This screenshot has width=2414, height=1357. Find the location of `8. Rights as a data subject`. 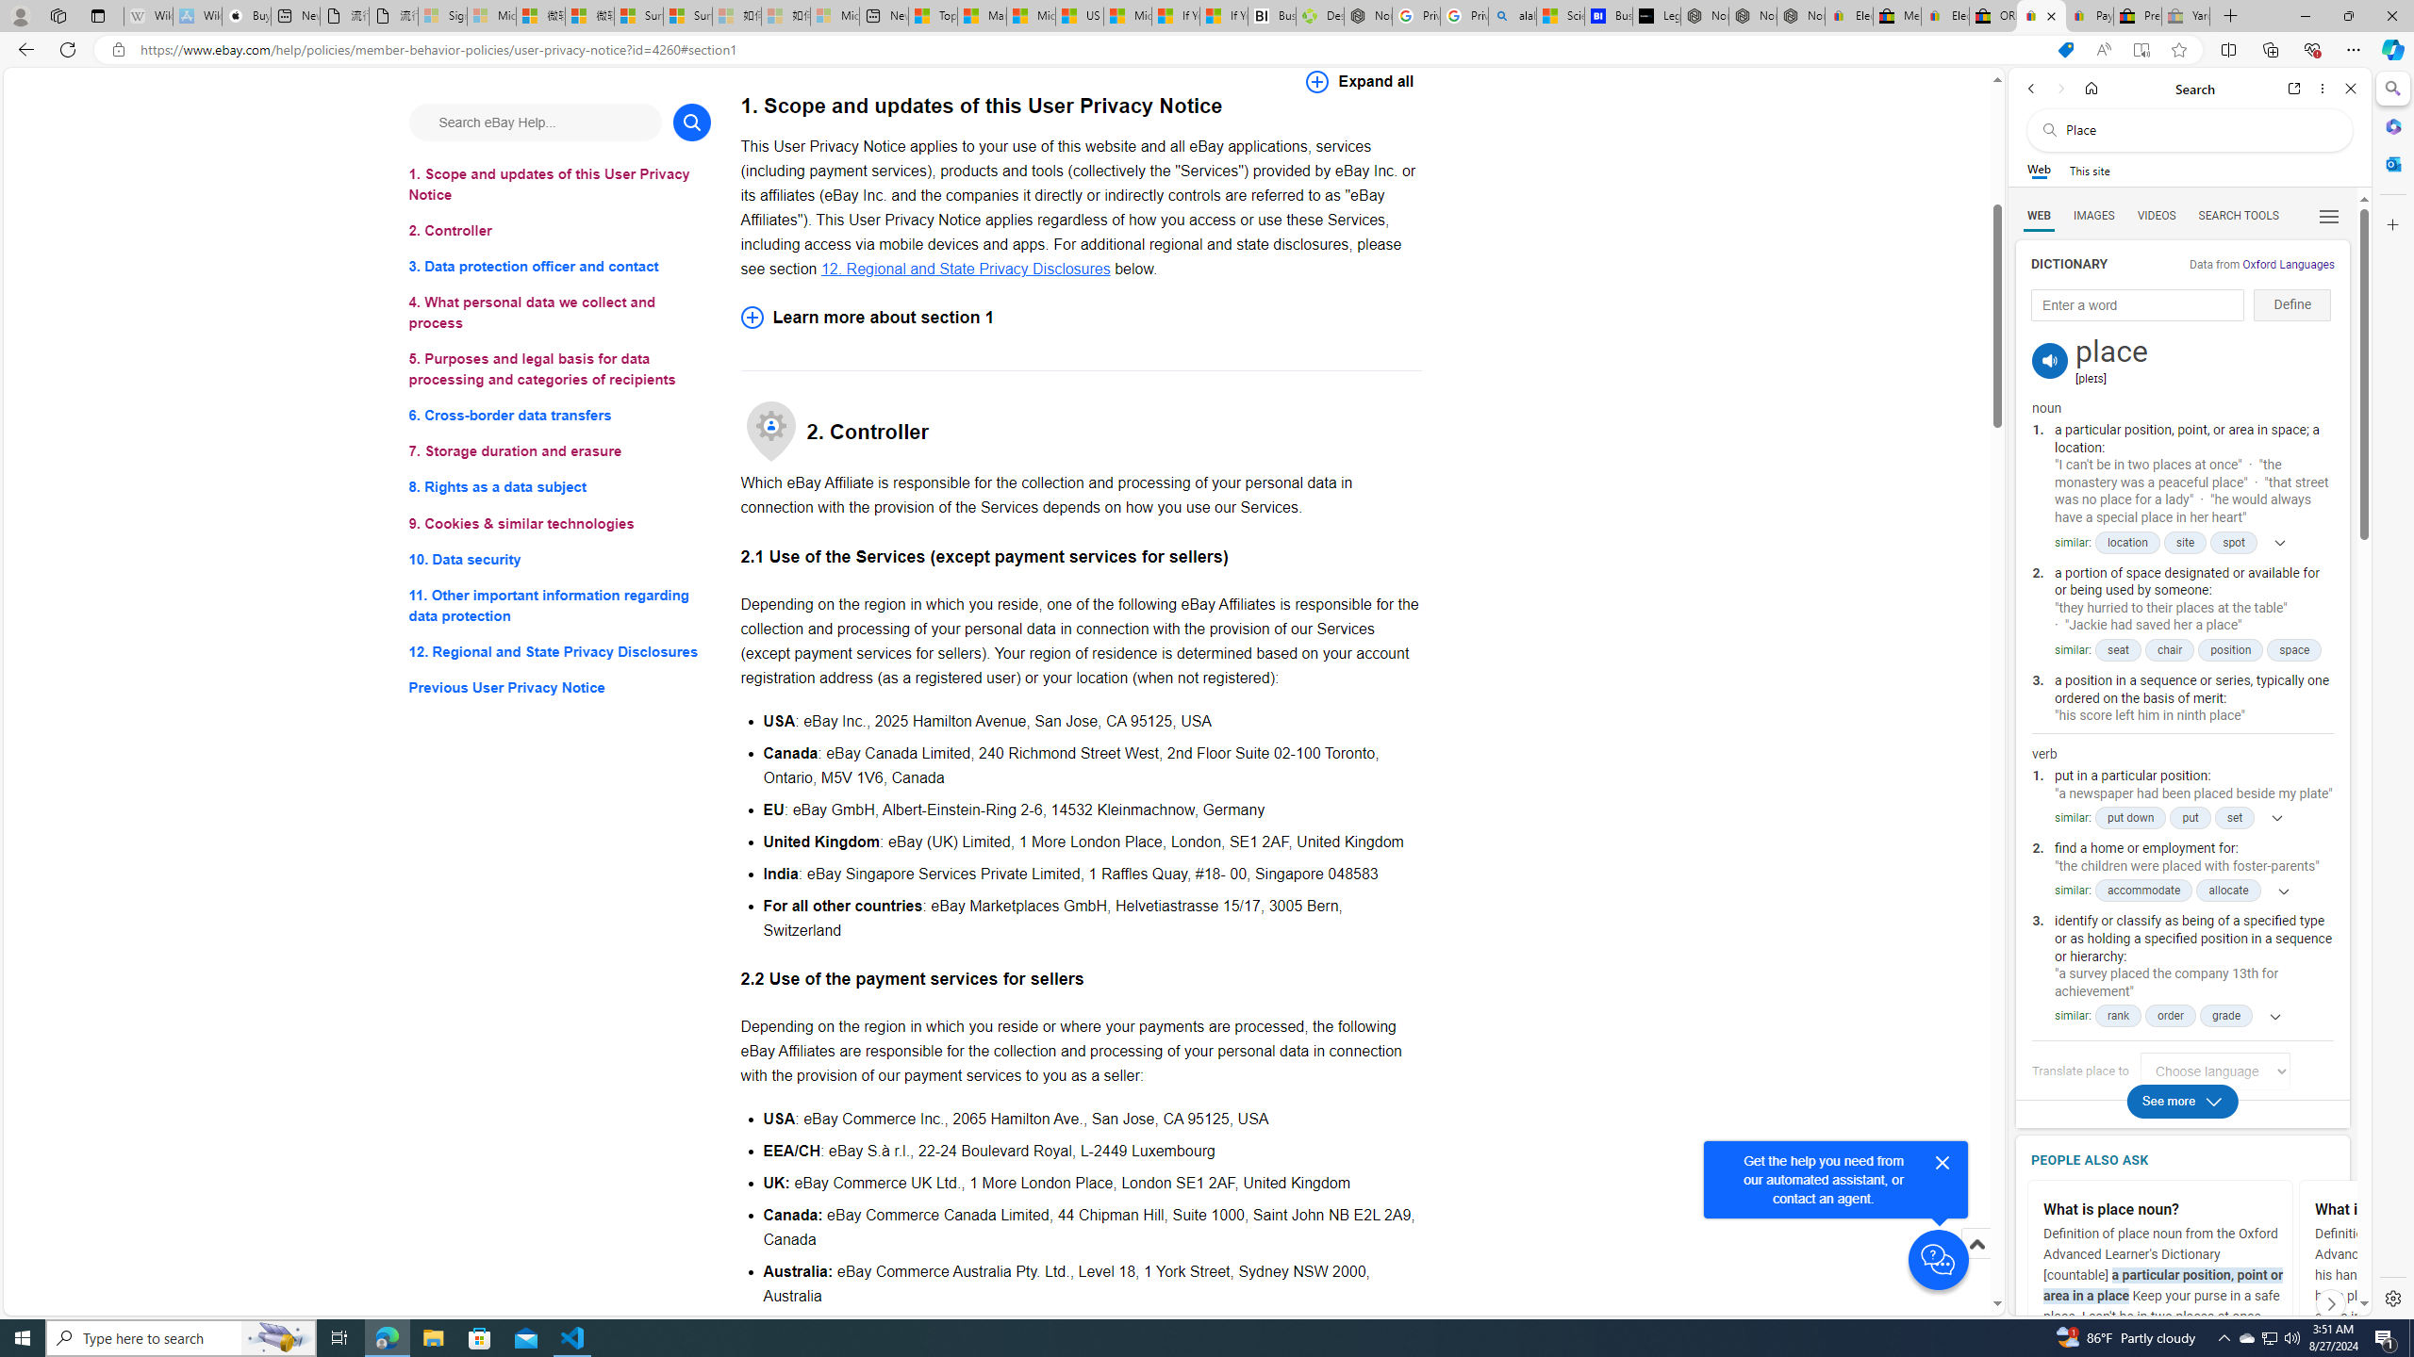

8. Rights as a data subject is located at coordinates (560, 486).